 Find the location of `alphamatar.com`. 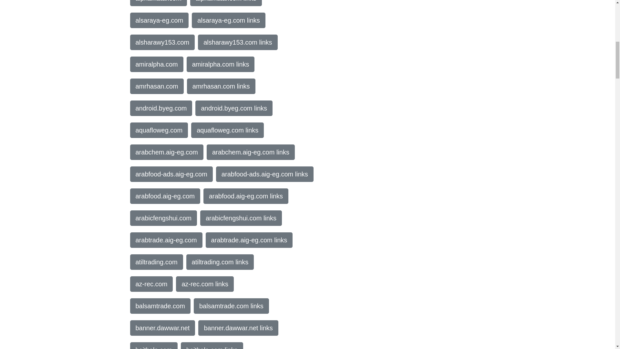

alphamatar.com is located at coordinates (158, 3).